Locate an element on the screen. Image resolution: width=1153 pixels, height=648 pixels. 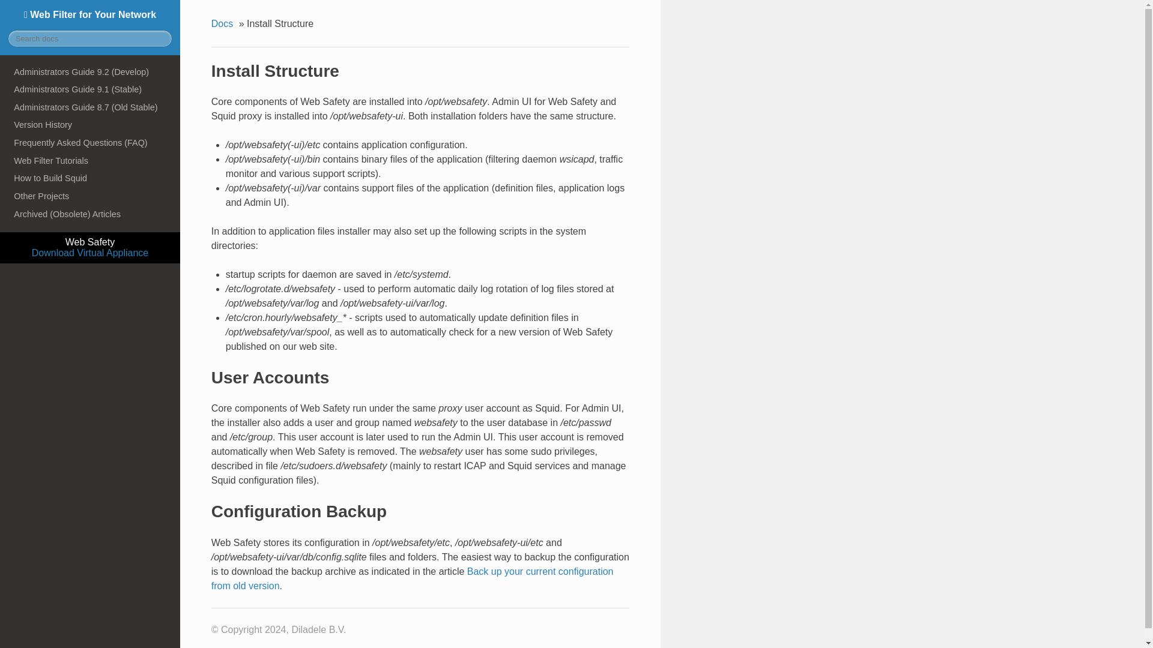
Web Filter Tutorials is located at coordinates (90, 160).